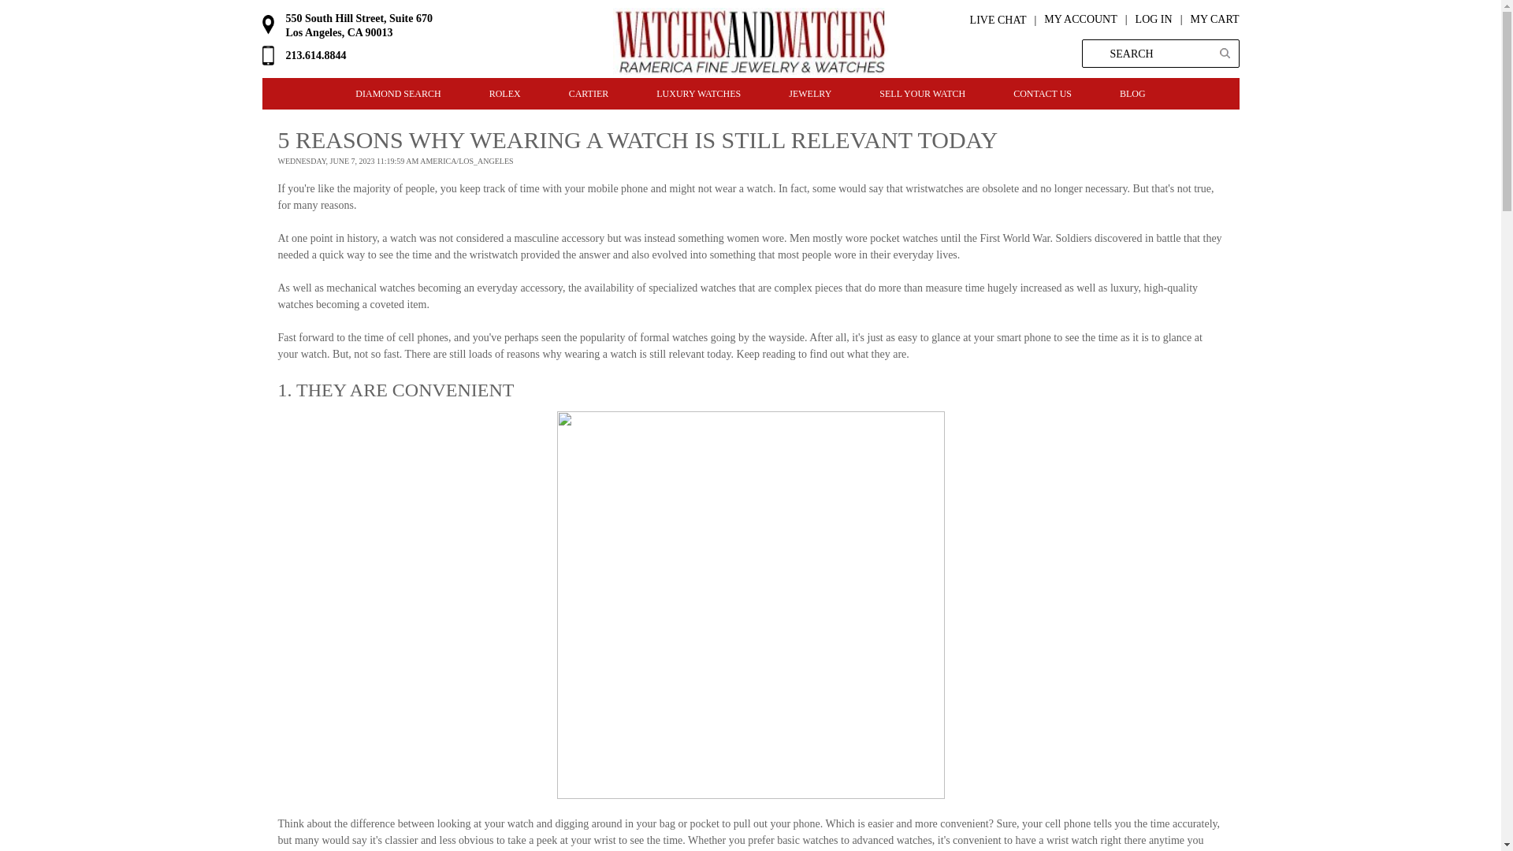  Describe the element at coordinates (1080, 16) in the screenshot. I see `My Account` at that location.